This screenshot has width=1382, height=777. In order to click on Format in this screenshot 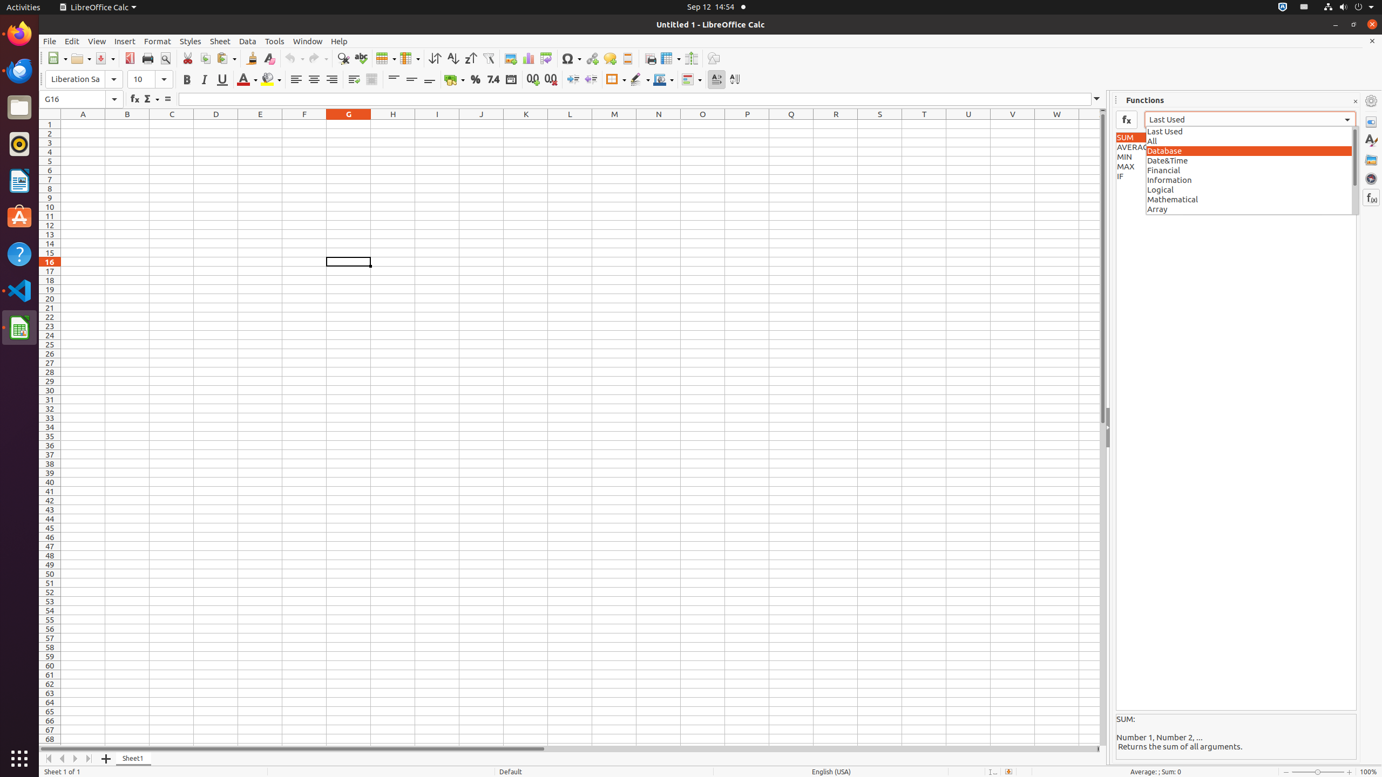, I will do `click(158, 41)`.